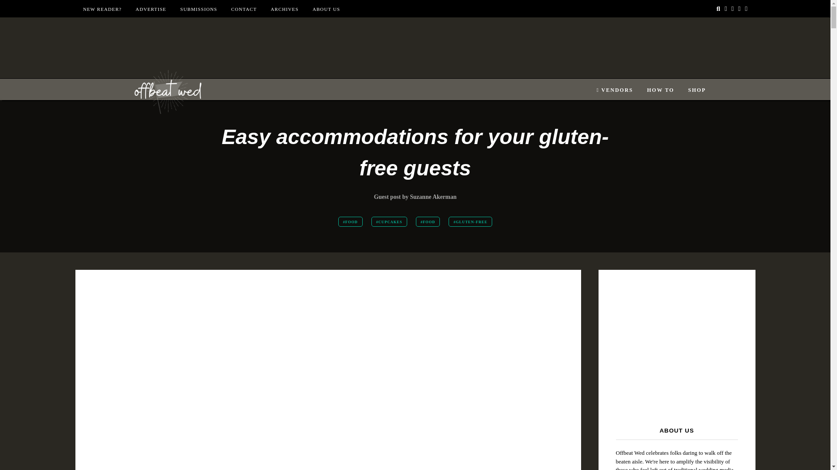 The height and width of the screenshot is (470, 837). Describe the element at coordinates (284, 9) in the screenshot. I see `ARCHIVES` at that location.